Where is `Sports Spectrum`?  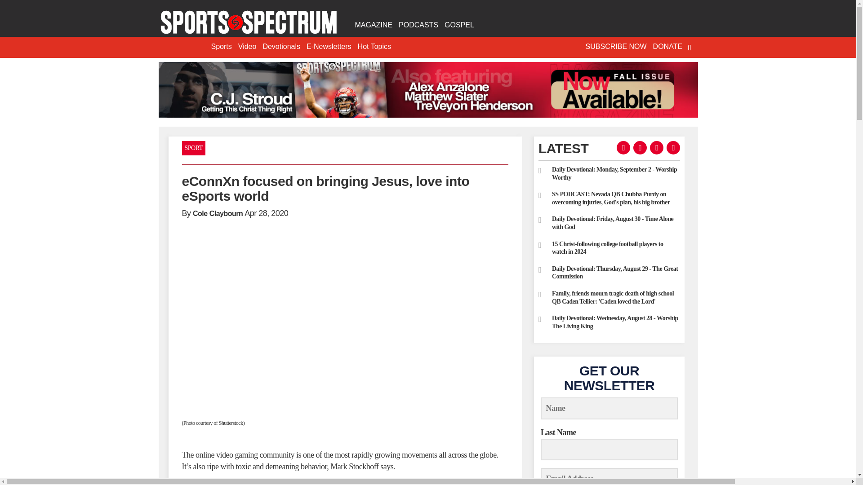 Sports Spectrum is located at coordinates (248, 22).